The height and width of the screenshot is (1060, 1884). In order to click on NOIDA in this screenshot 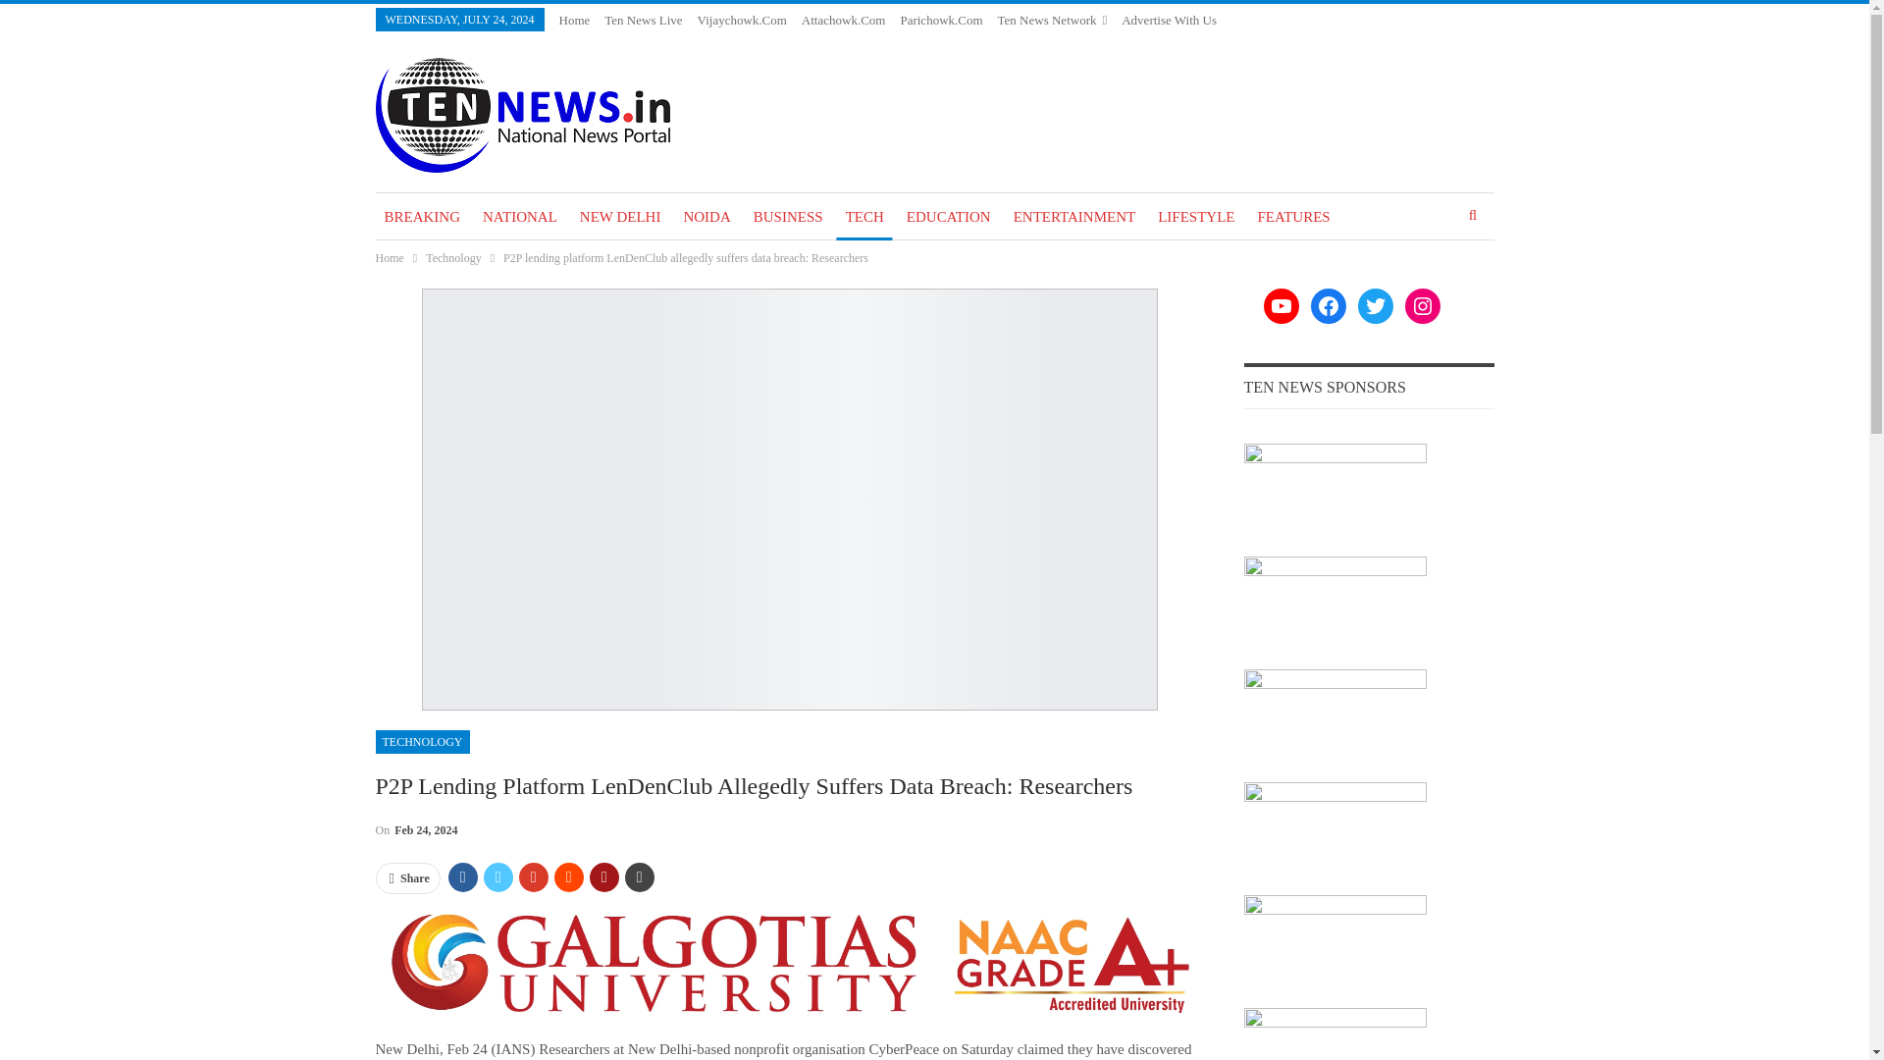, I will do `click(706, 216)`.